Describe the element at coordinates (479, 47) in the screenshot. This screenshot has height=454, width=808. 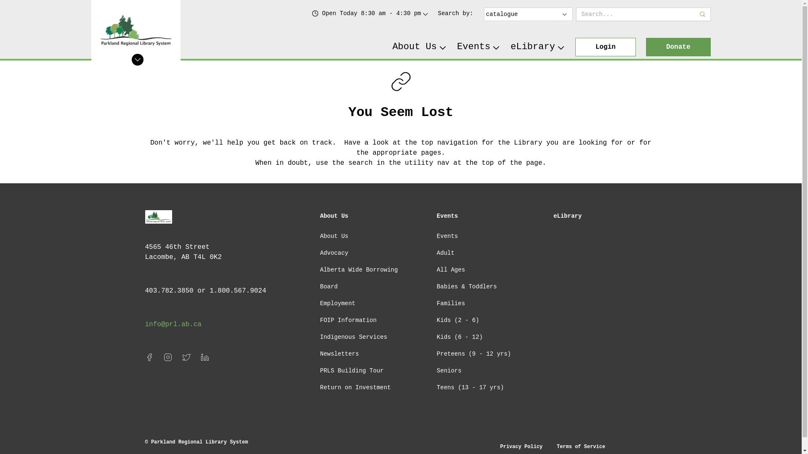
I see `Events` at that location.